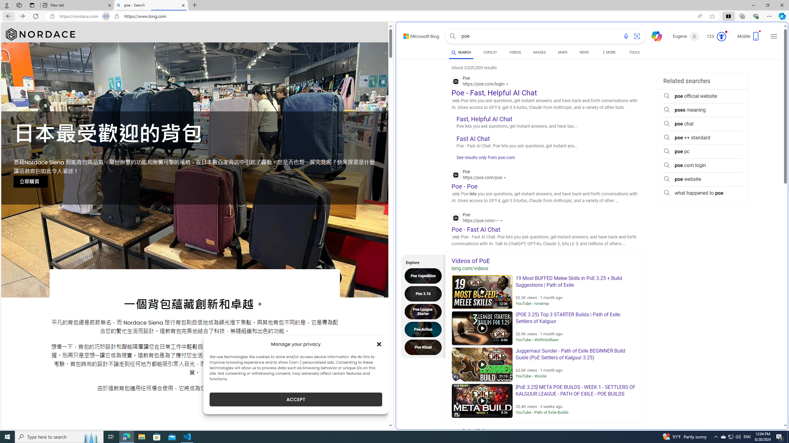  I want to click on NEWS, so click(584, 52).